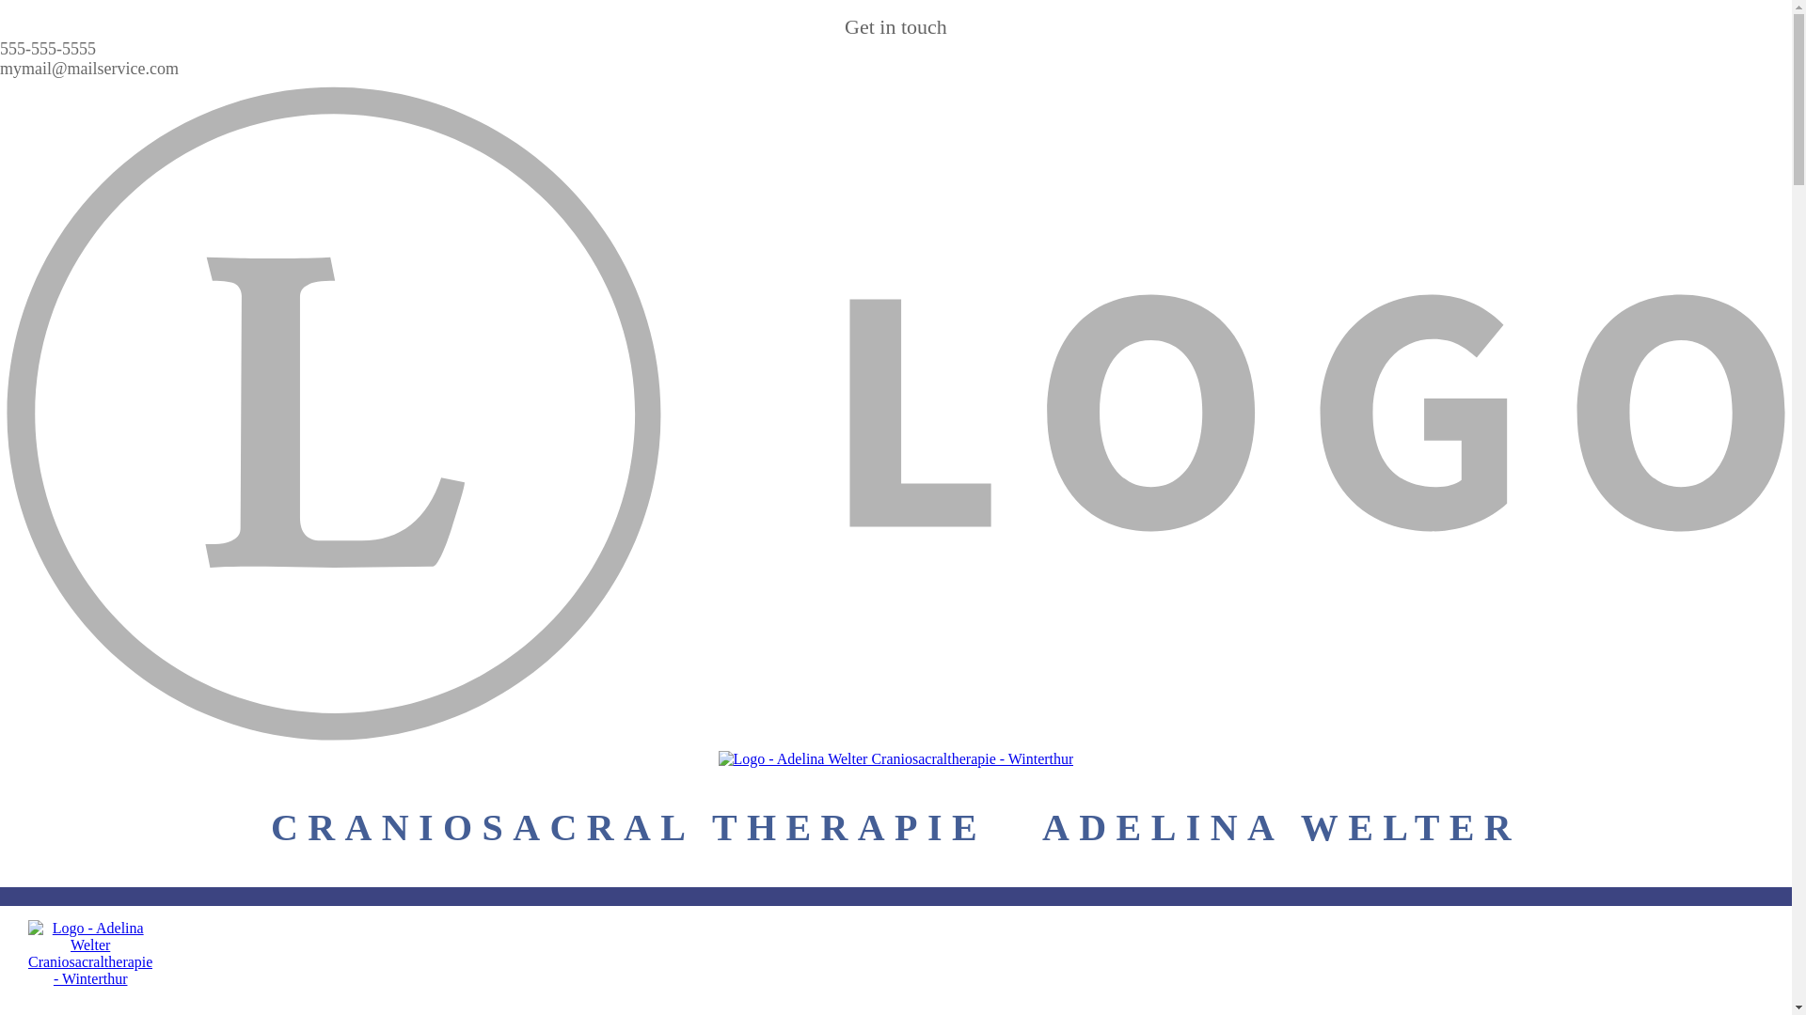 This screenshot has width=1806, height=1015. I want to click on CRANIOSACRAL THERAPIE   ADELINA WELTER, so click(895, 827).